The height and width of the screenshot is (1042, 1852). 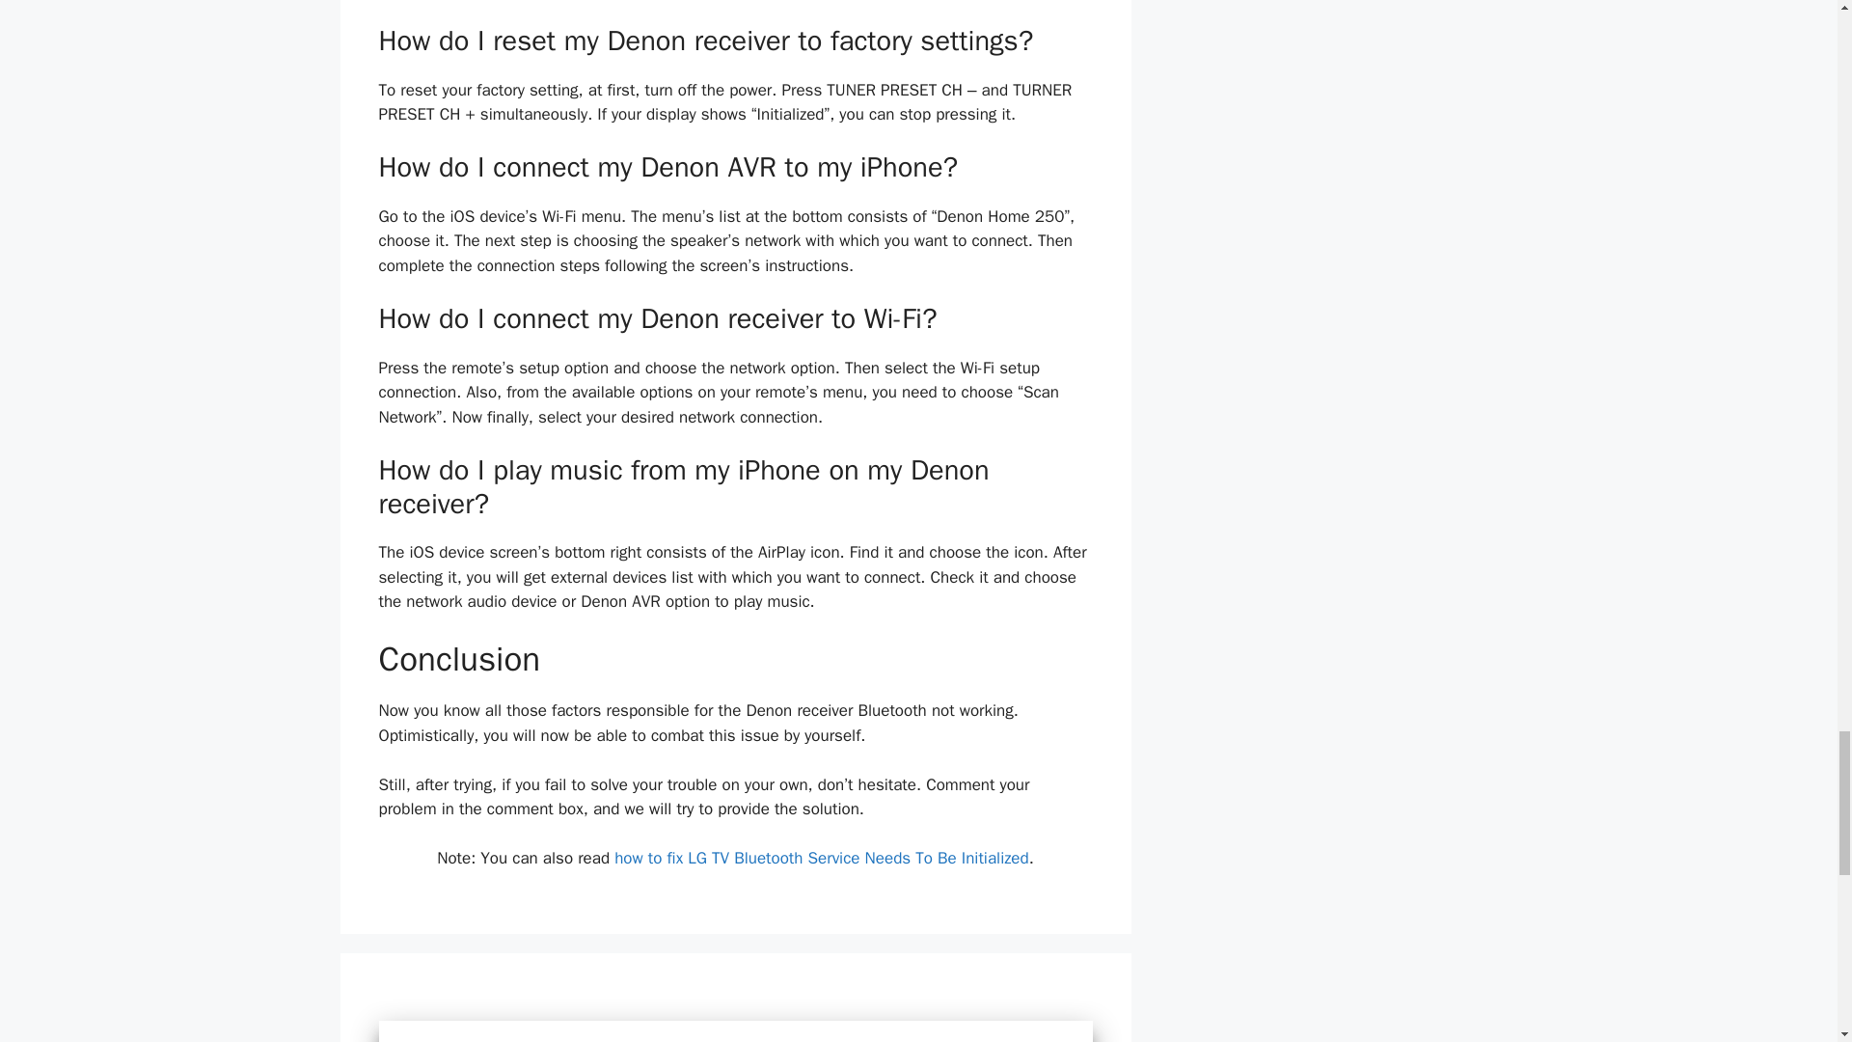 I want to click on how to fix LG TV Bluetooth Service Needs To Be Initialized, so click(x=821, y=858).